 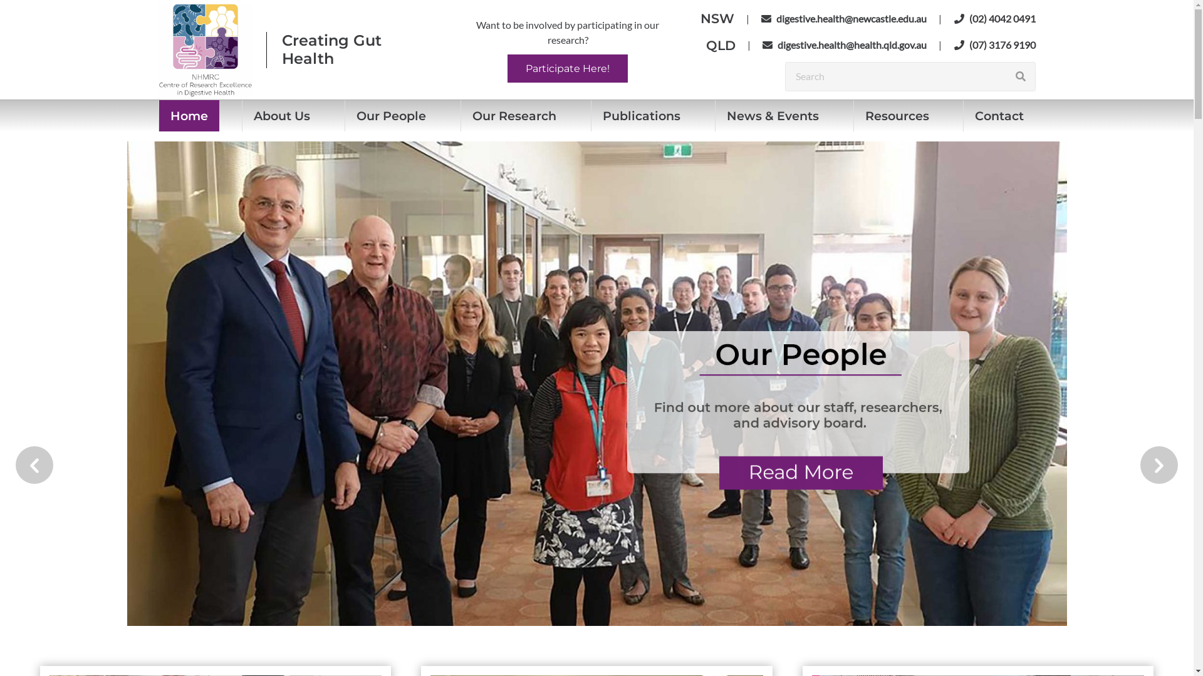 What do you see at coordinates (797, 431) in the screenshot?
I see `Our Team` at bounding box center [797, 431].